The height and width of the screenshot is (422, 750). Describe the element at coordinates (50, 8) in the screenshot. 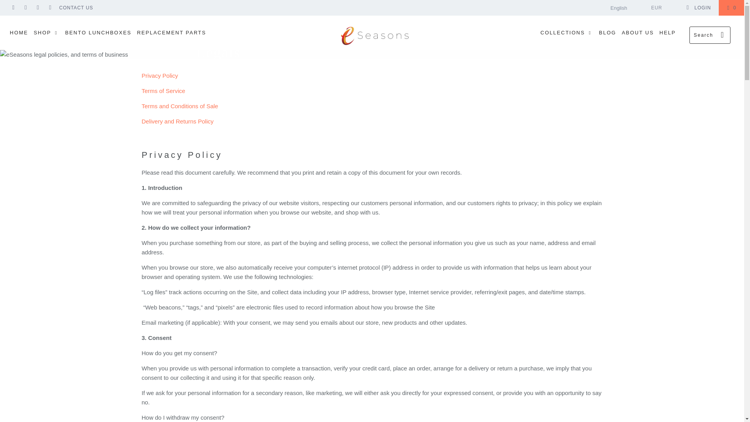

I see `eSeasons GmbH on Instagram` at that location.